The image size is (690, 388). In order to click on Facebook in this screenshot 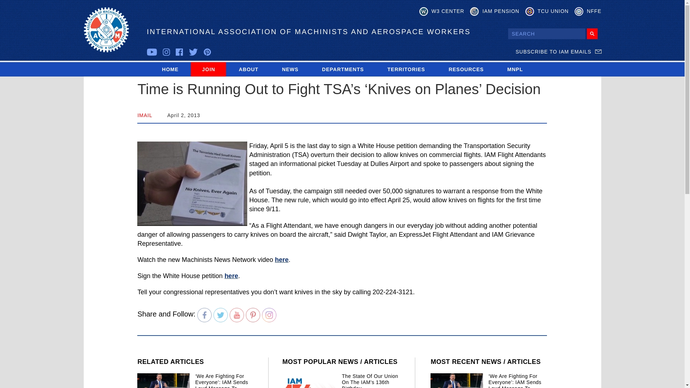, I will do `click(204, 315)`.